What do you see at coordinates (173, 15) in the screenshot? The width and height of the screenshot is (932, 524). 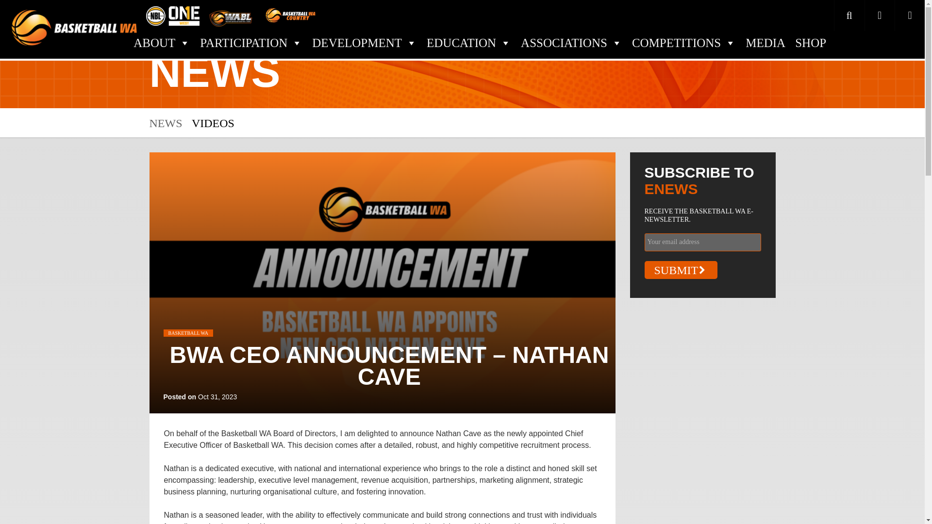 I see `NBL1 West` at bounding box center [173, 15].